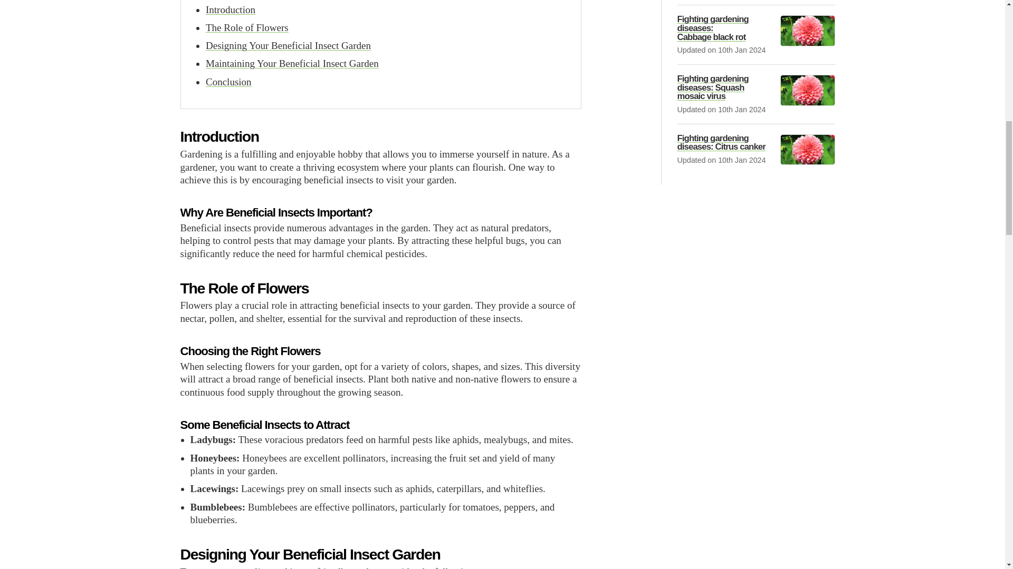 This screenshot has height=569, width=1013. What do you see at coordinates (228, 82) in the screenshot?
I see `Conclusion` at bounding box center [228, 82].